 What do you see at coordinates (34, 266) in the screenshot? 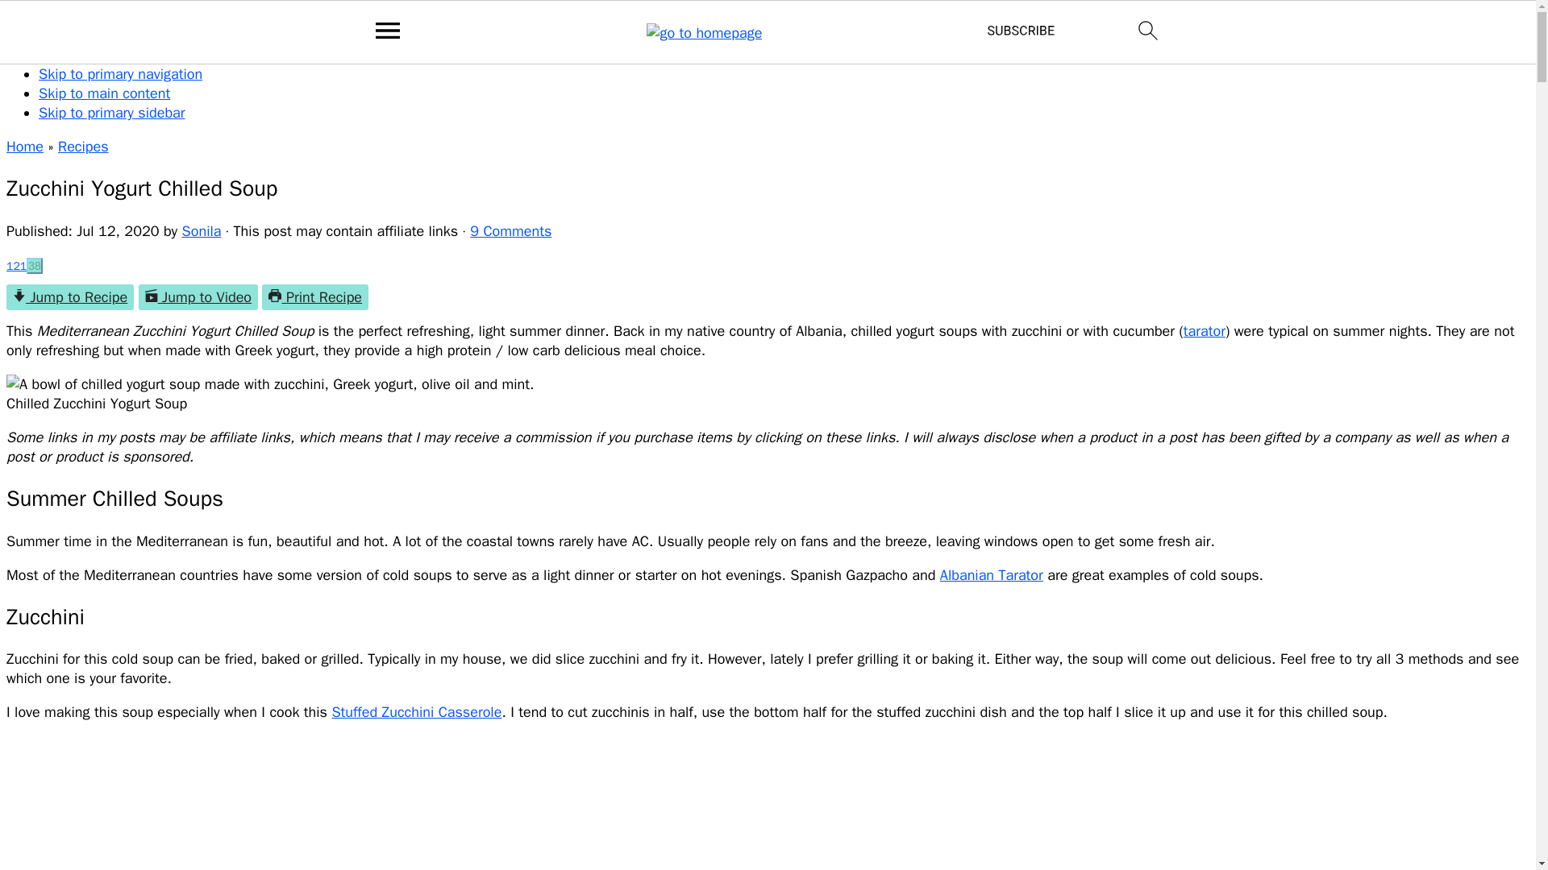
I see `Save to Pinterest` at bounding box center [34, 266].